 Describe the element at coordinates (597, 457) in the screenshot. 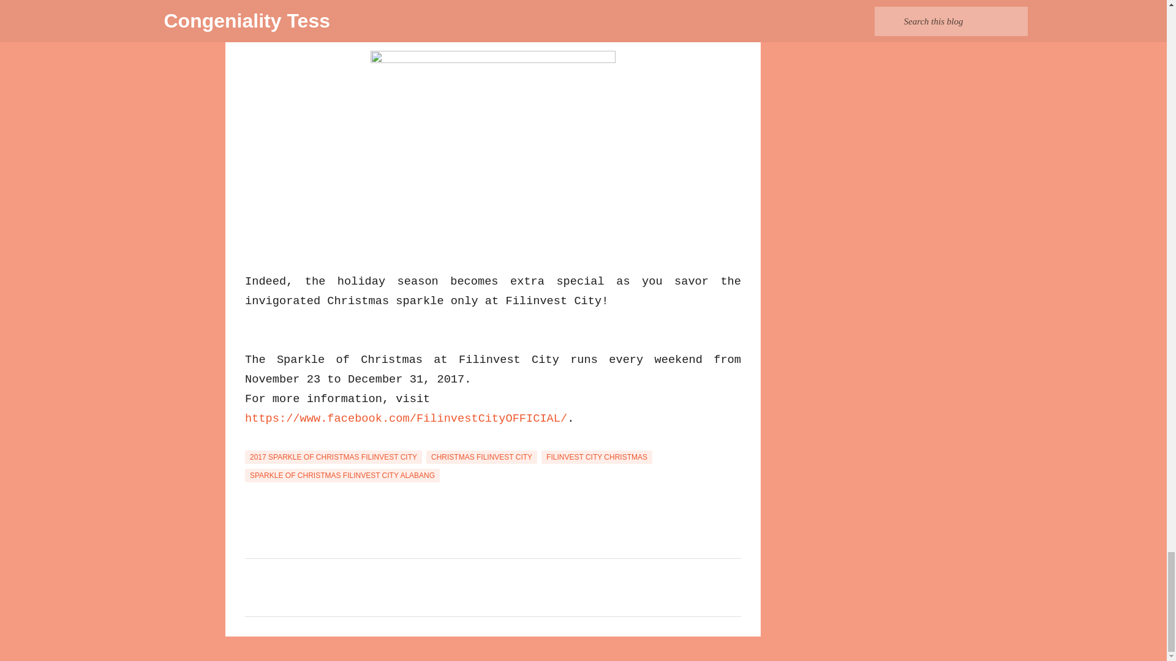

I see `FILINVEST CITY CHRISTMAS` at that location.